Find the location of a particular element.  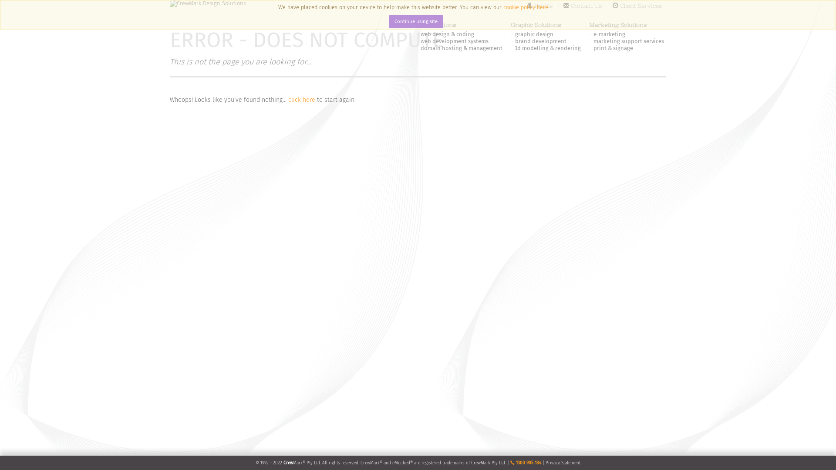

brand development is located at coordinates (541, 41).